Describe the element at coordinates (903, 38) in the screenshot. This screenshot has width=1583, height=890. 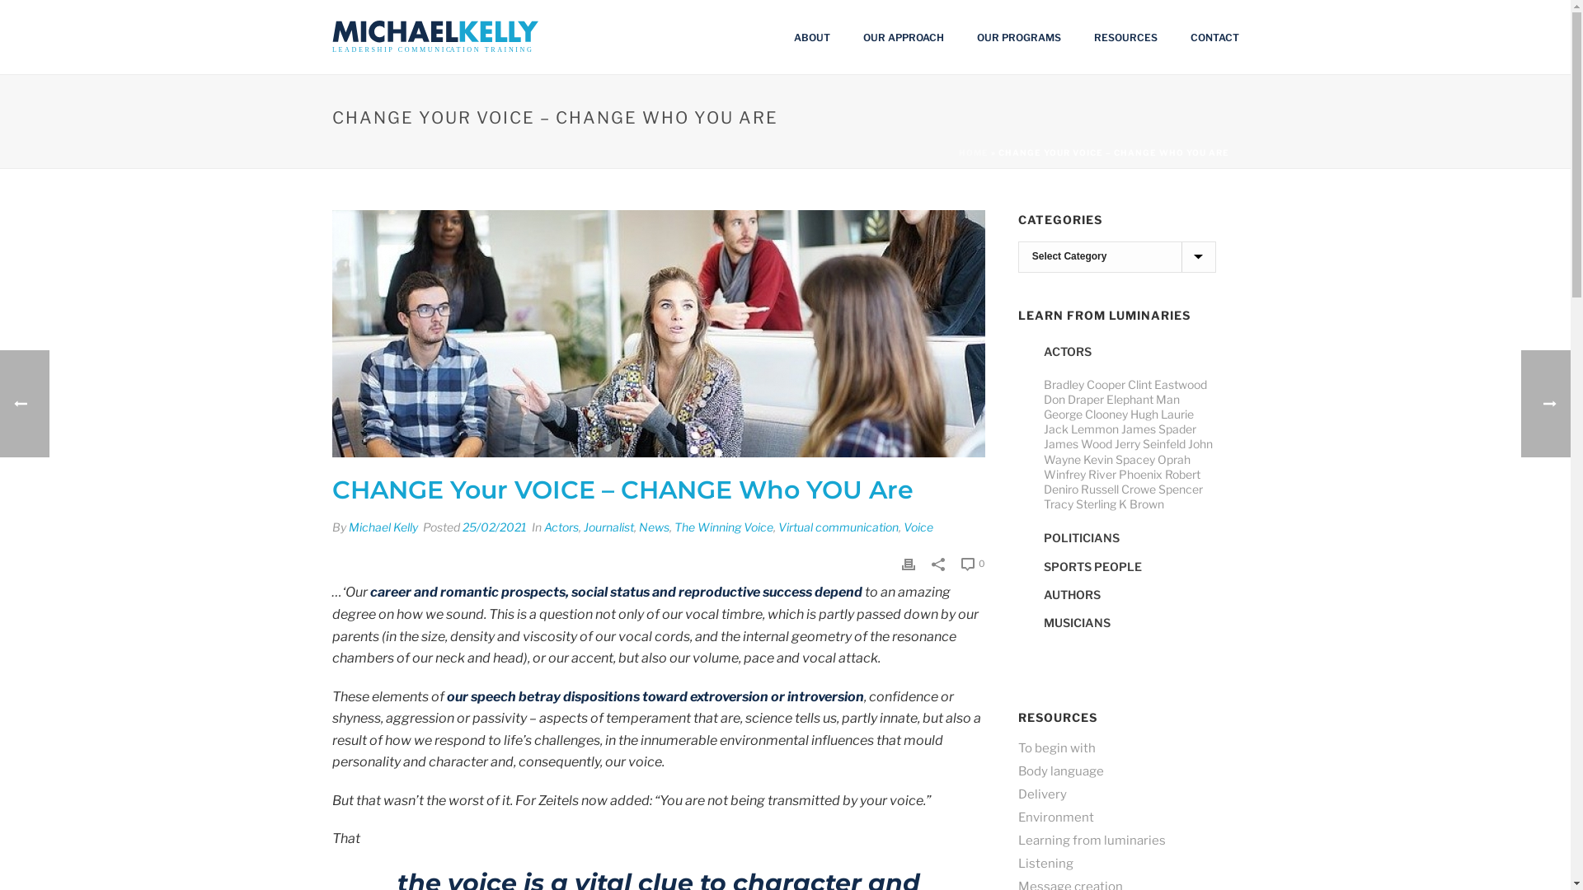
I see `OUR APPROACH` at that location.